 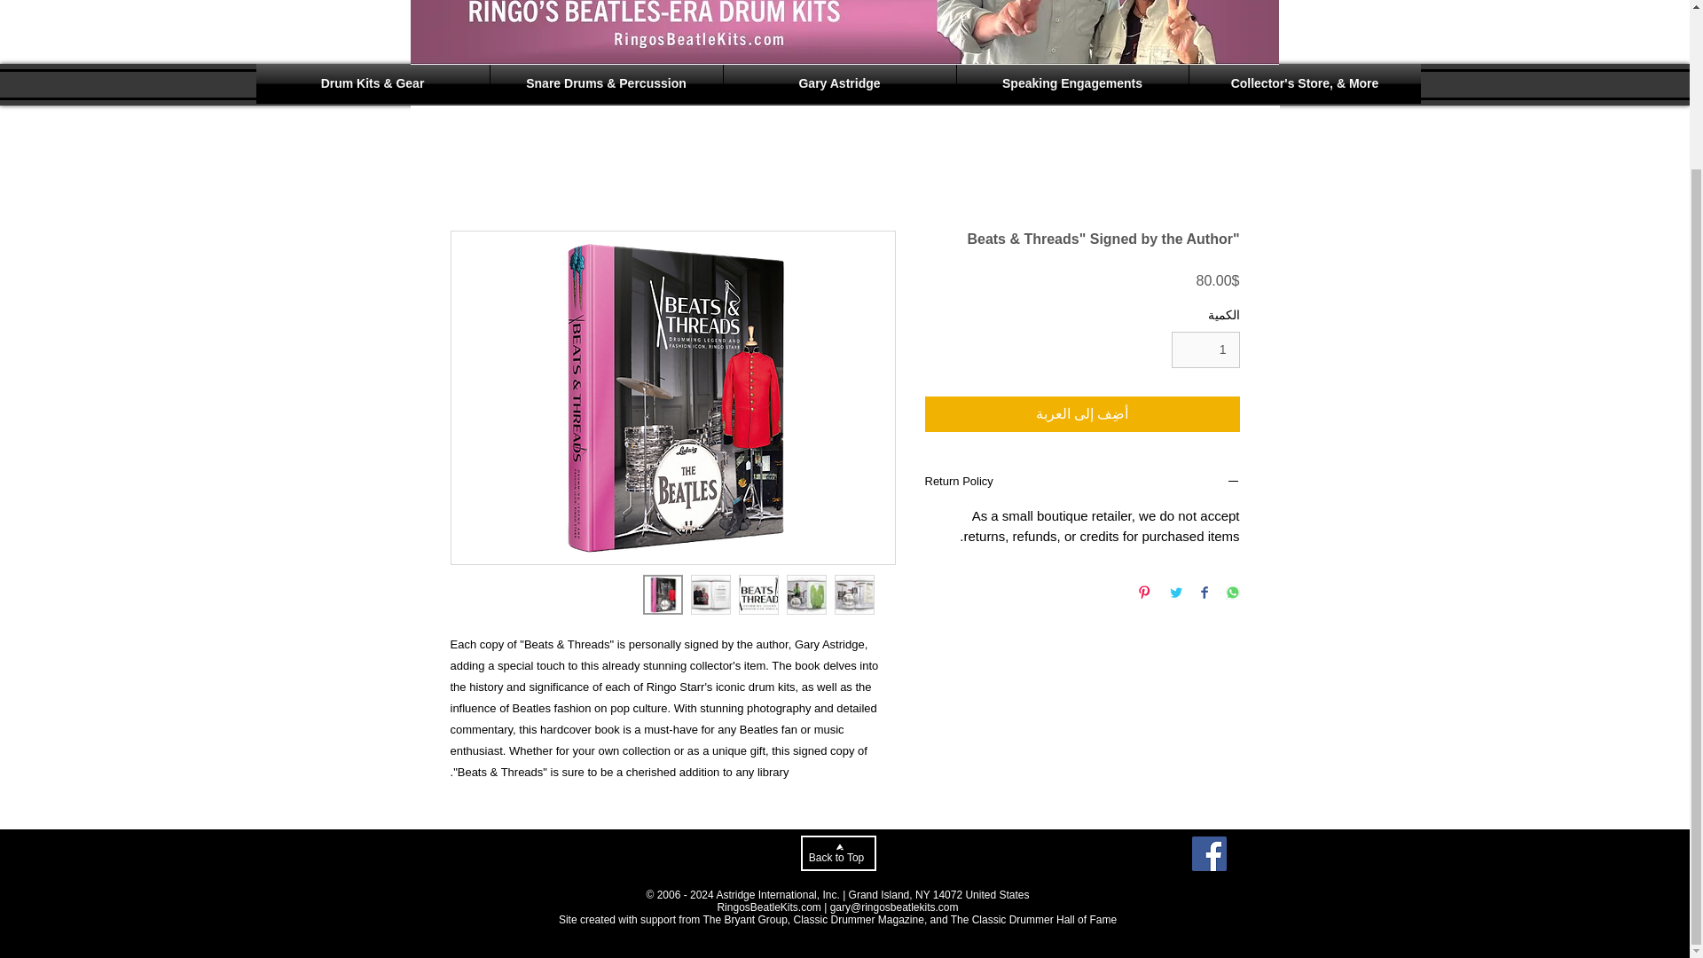 I want to click on 1, so click(x=1205, y=349).